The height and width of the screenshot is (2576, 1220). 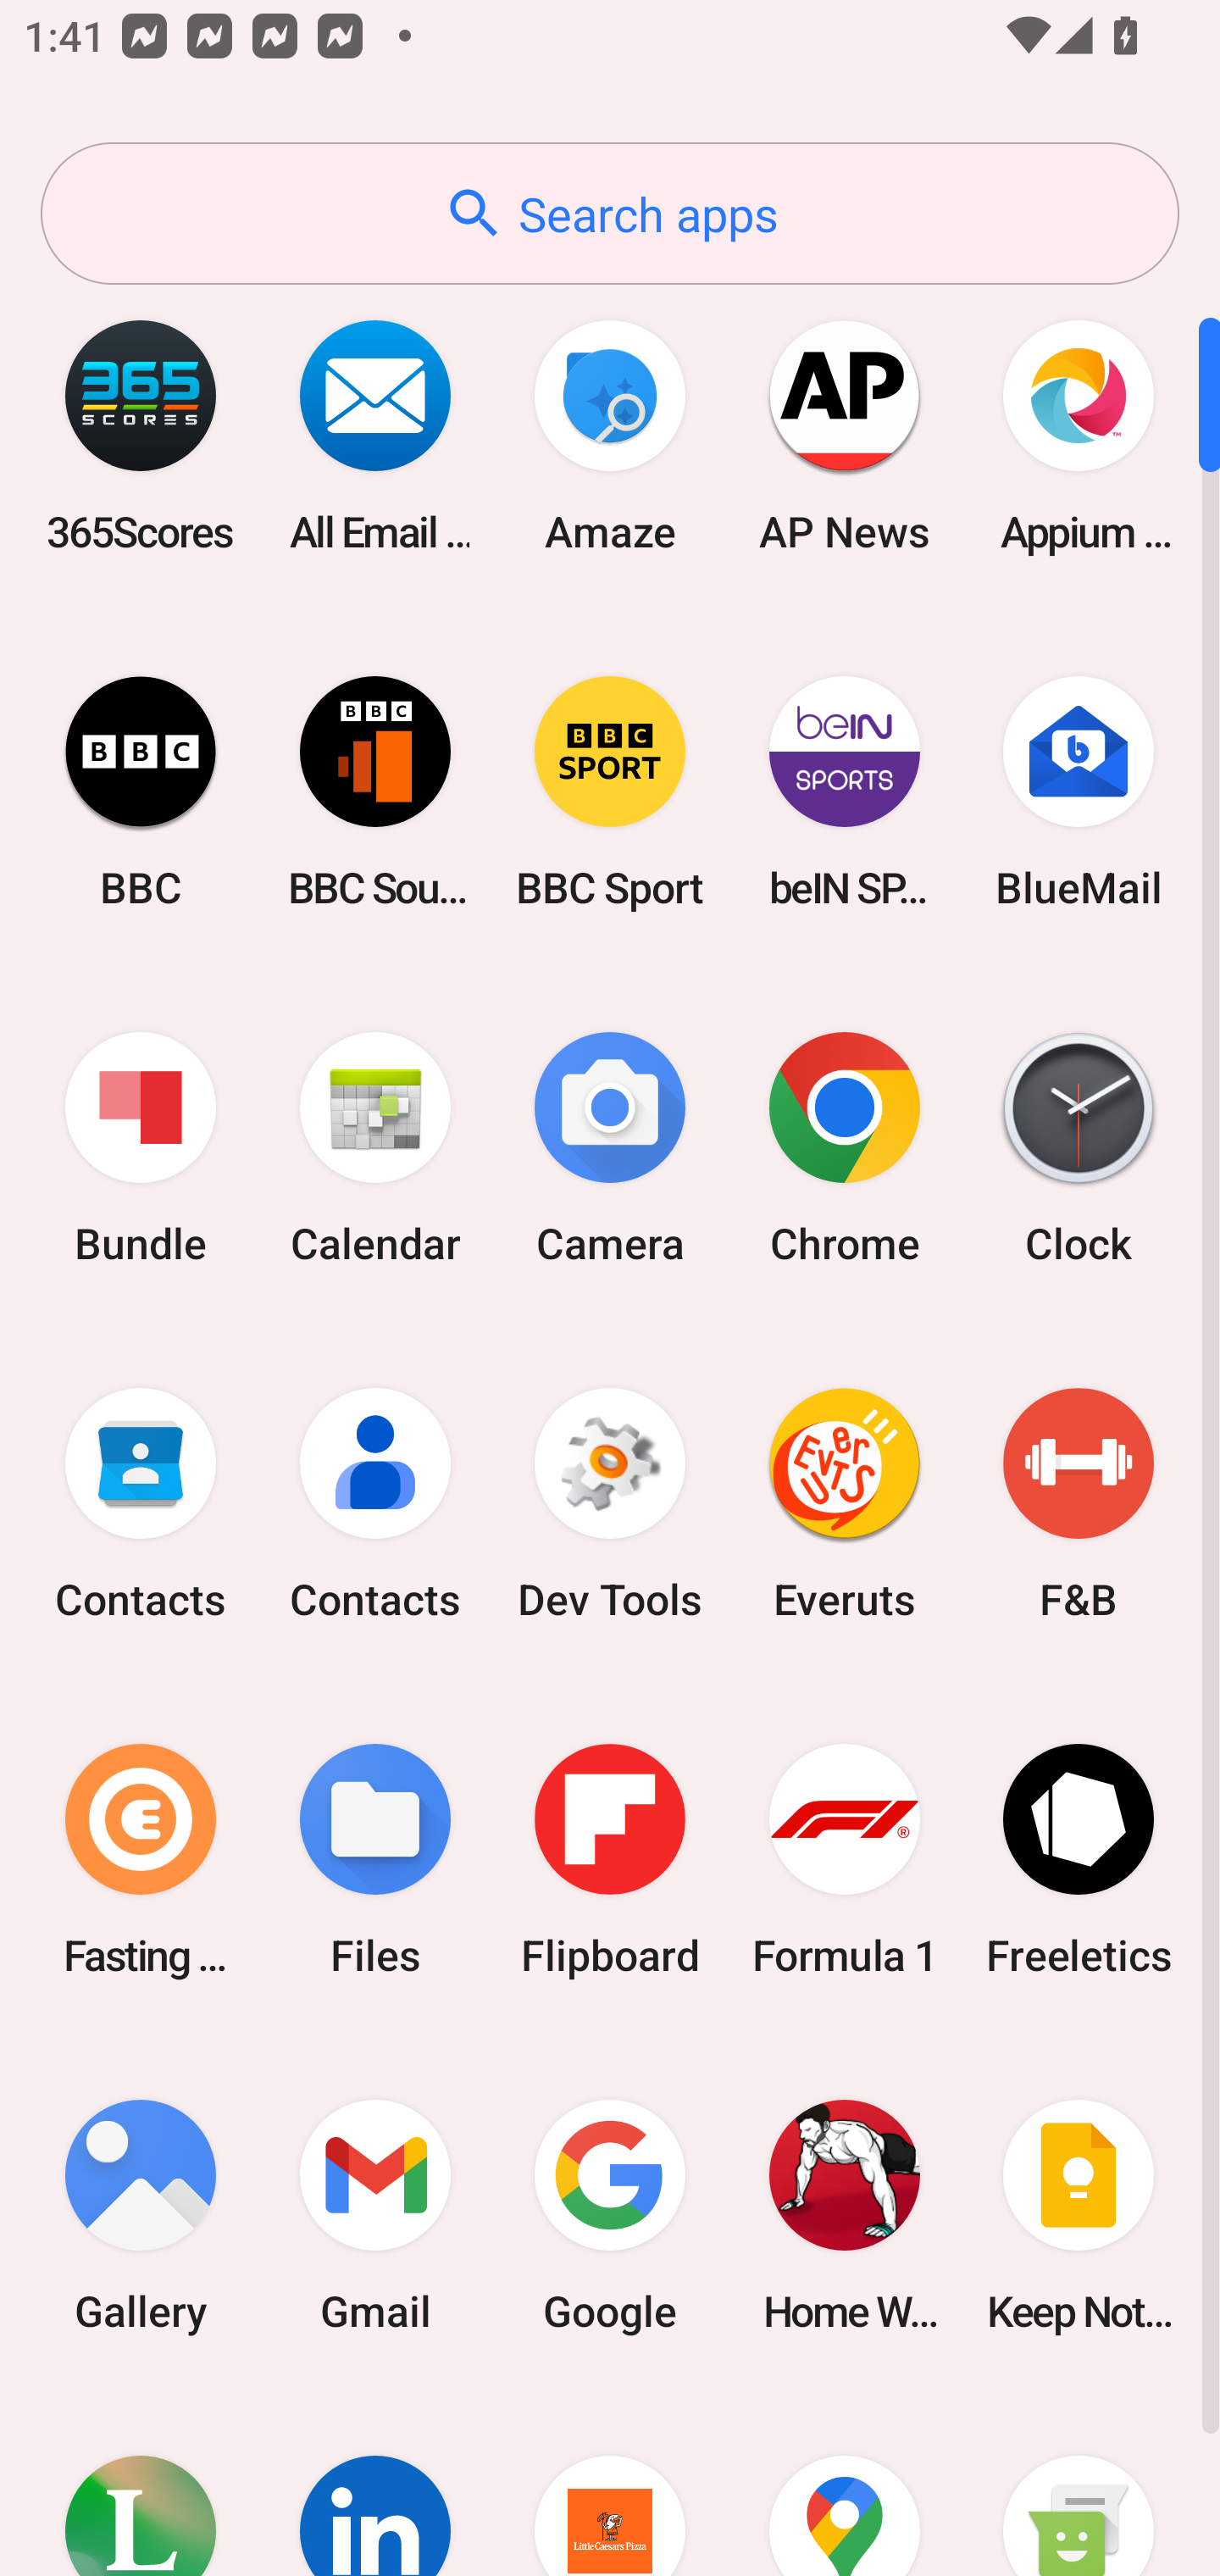 I want to click on AP News, so click(x=844, y=436).